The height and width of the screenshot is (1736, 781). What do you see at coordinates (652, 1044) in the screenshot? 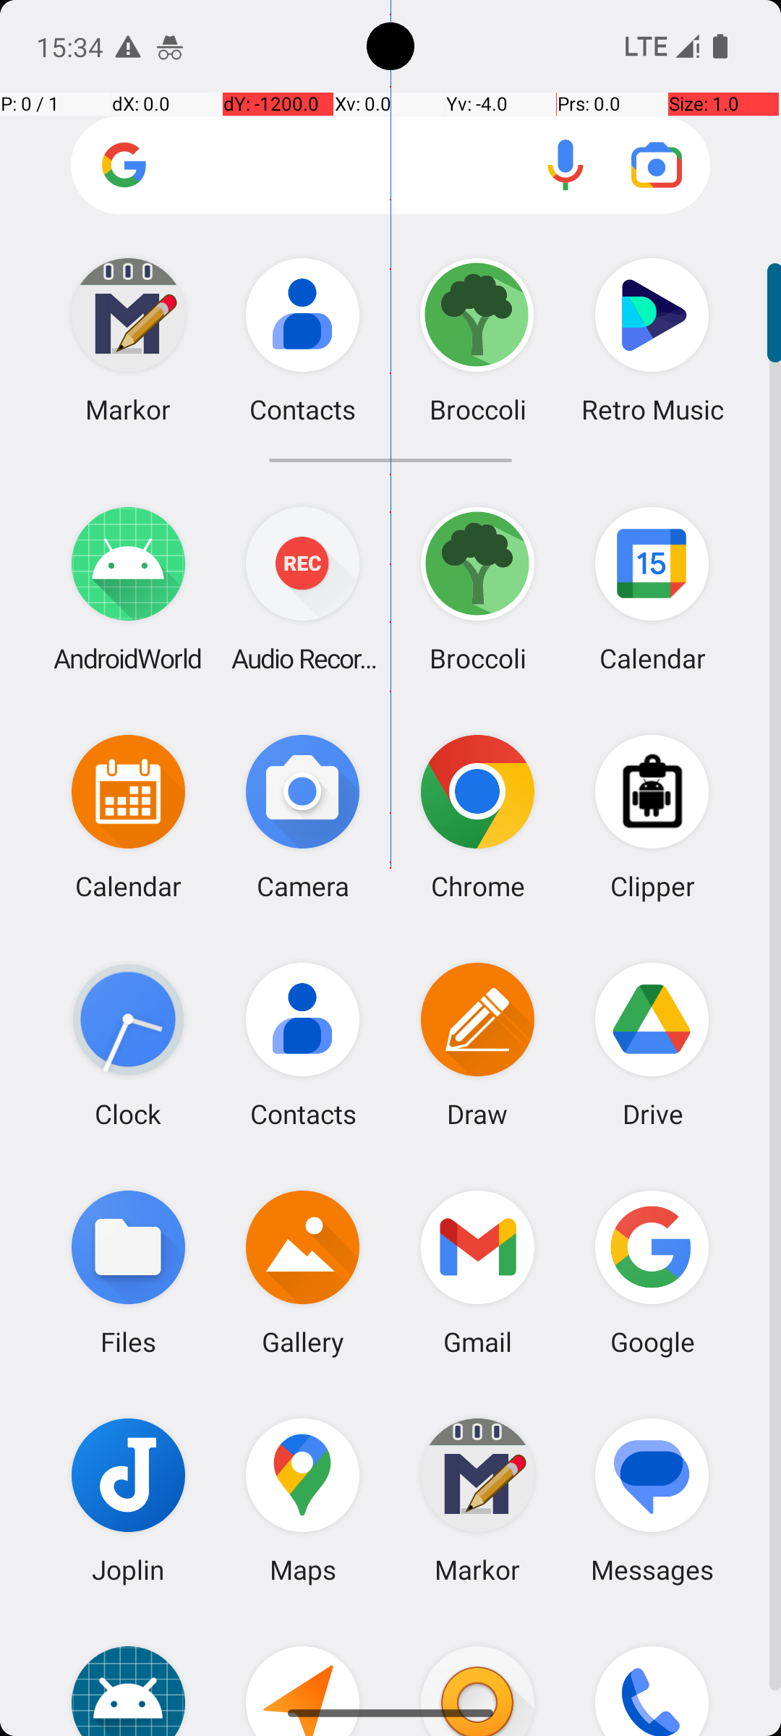
I see `Drive` at bounding box center [652, 1044].